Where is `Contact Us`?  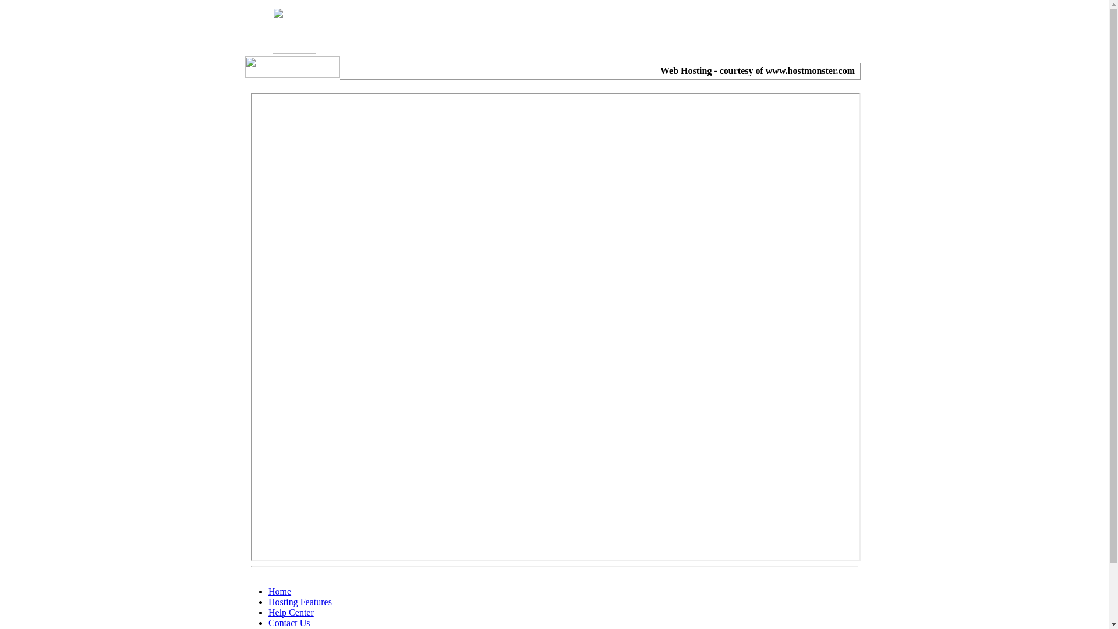 Contact Us is located at coordinates (289, 623).